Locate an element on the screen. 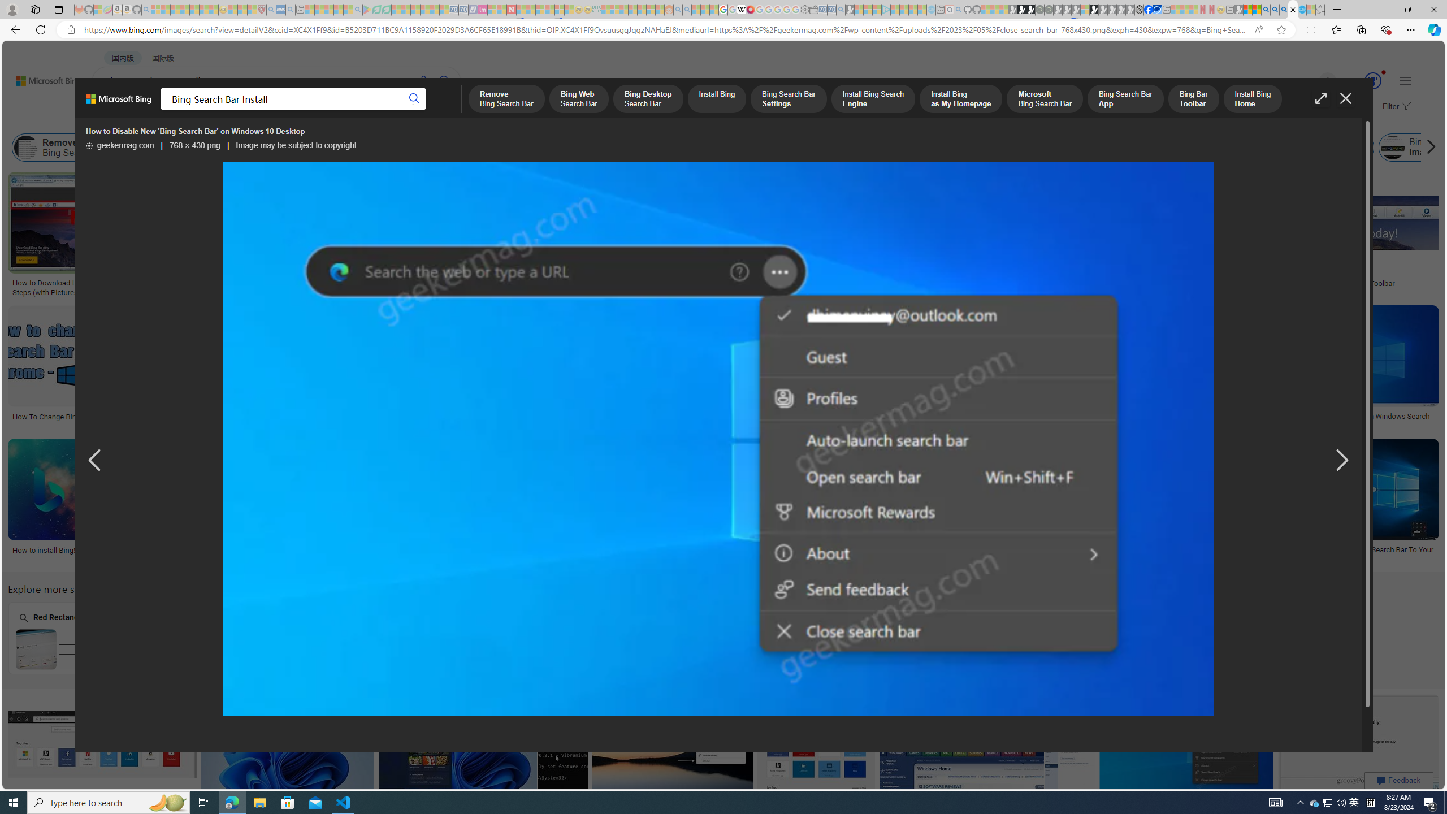 Image resolution: width=1447 pixels, height=814 pixels. Download Bing Bar, the new Bing Toolbar is located at coordinates (1328, 283).